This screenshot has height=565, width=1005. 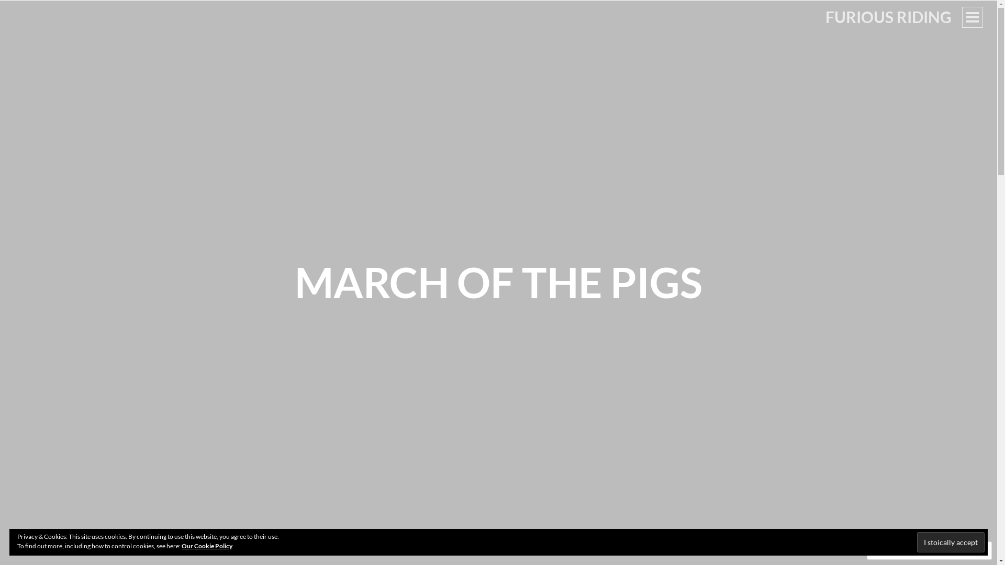 What do you see at coordinates (948, 550) in the screenshot?
I see `Follow` at bounding box center [948, 550].